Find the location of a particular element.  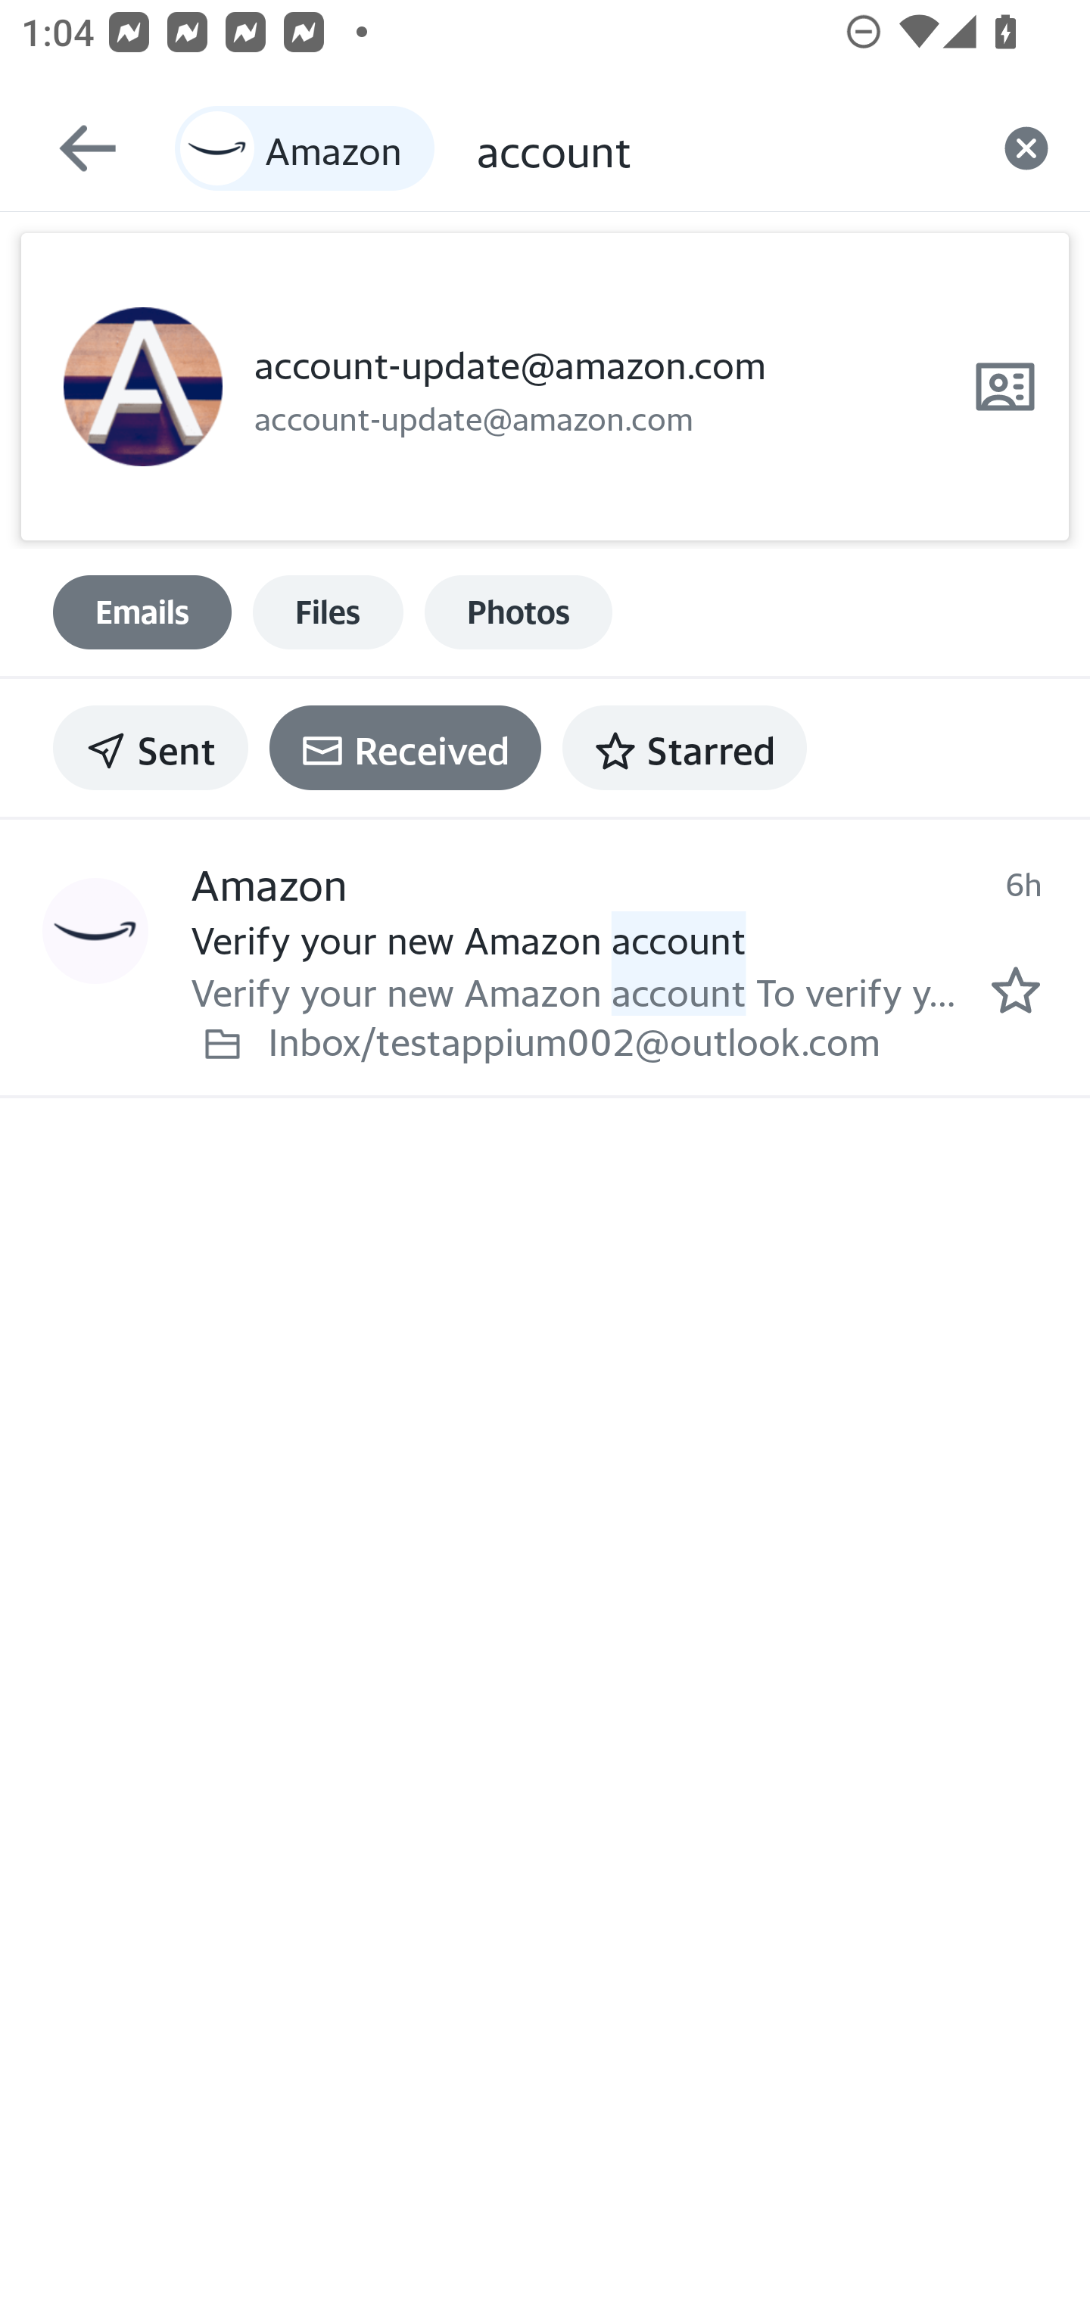

Clear is located at coordinates (1026, 148).